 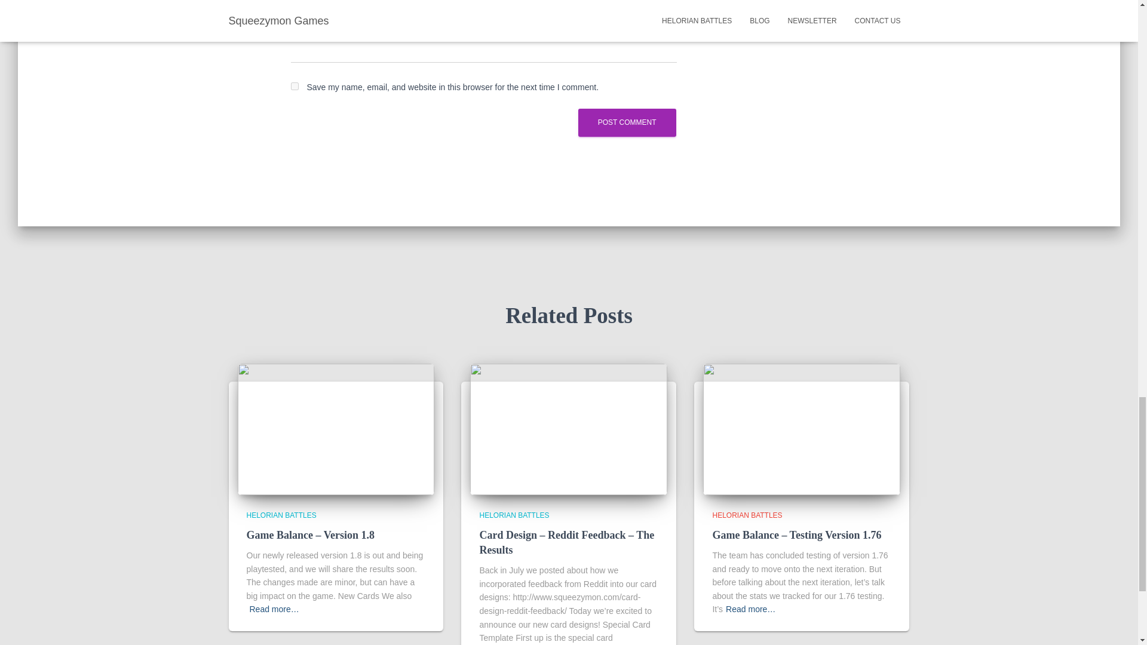 I want to click on View all posts in Helorian Battles, so click(x=514, y=515).